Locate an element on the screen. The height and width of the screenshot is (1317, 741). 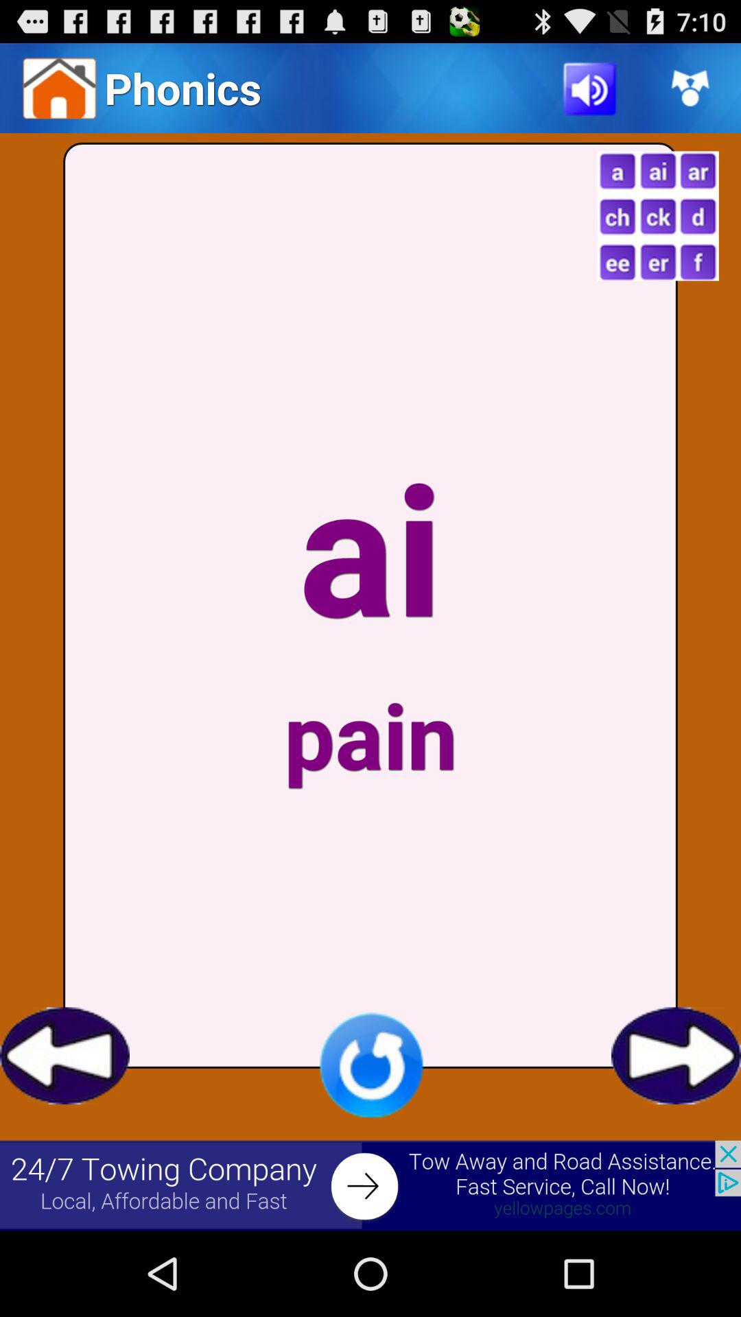
go to previous is located at coordinates (64, 1056).